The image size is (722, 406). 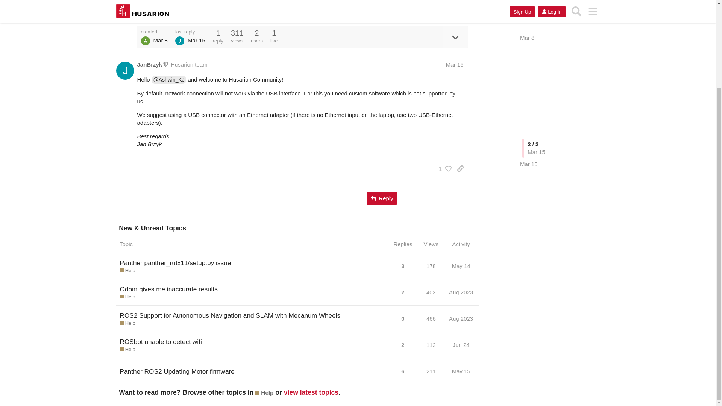 I want to click on Help, so click(x=127, y=323).